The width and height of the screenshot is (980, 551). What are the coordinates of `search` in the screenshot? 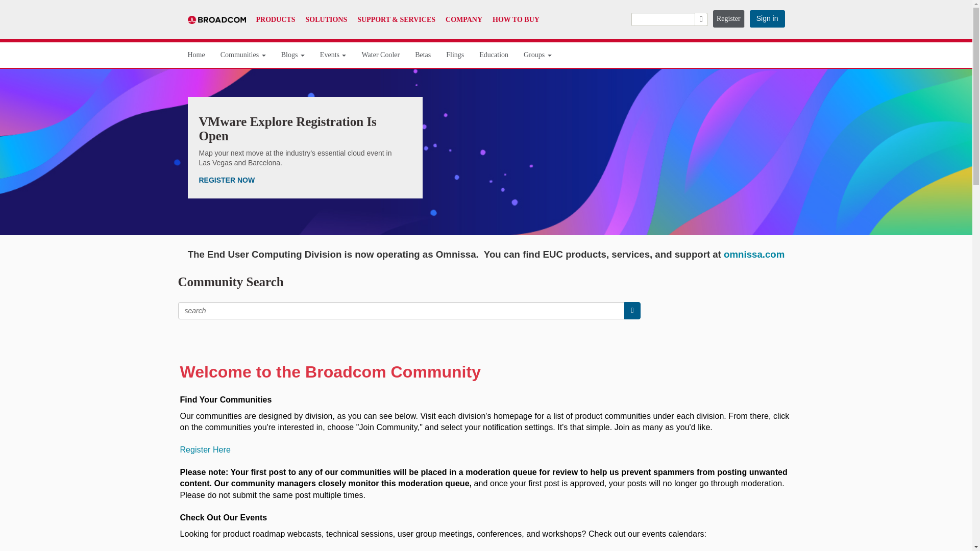 It's located at (669, 19).